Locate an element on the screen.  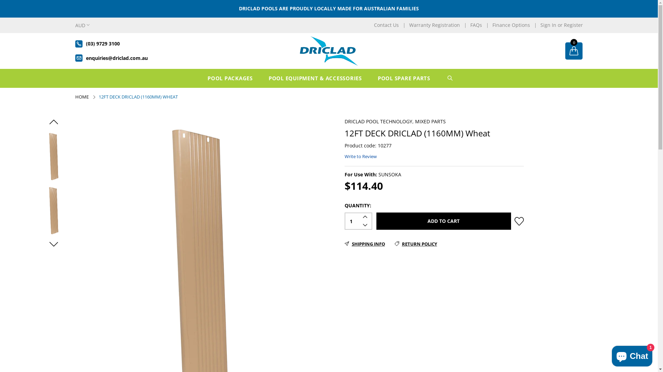
POOL EQUIPMENT & ACCESSORIES is located at coordinates (318, 79).